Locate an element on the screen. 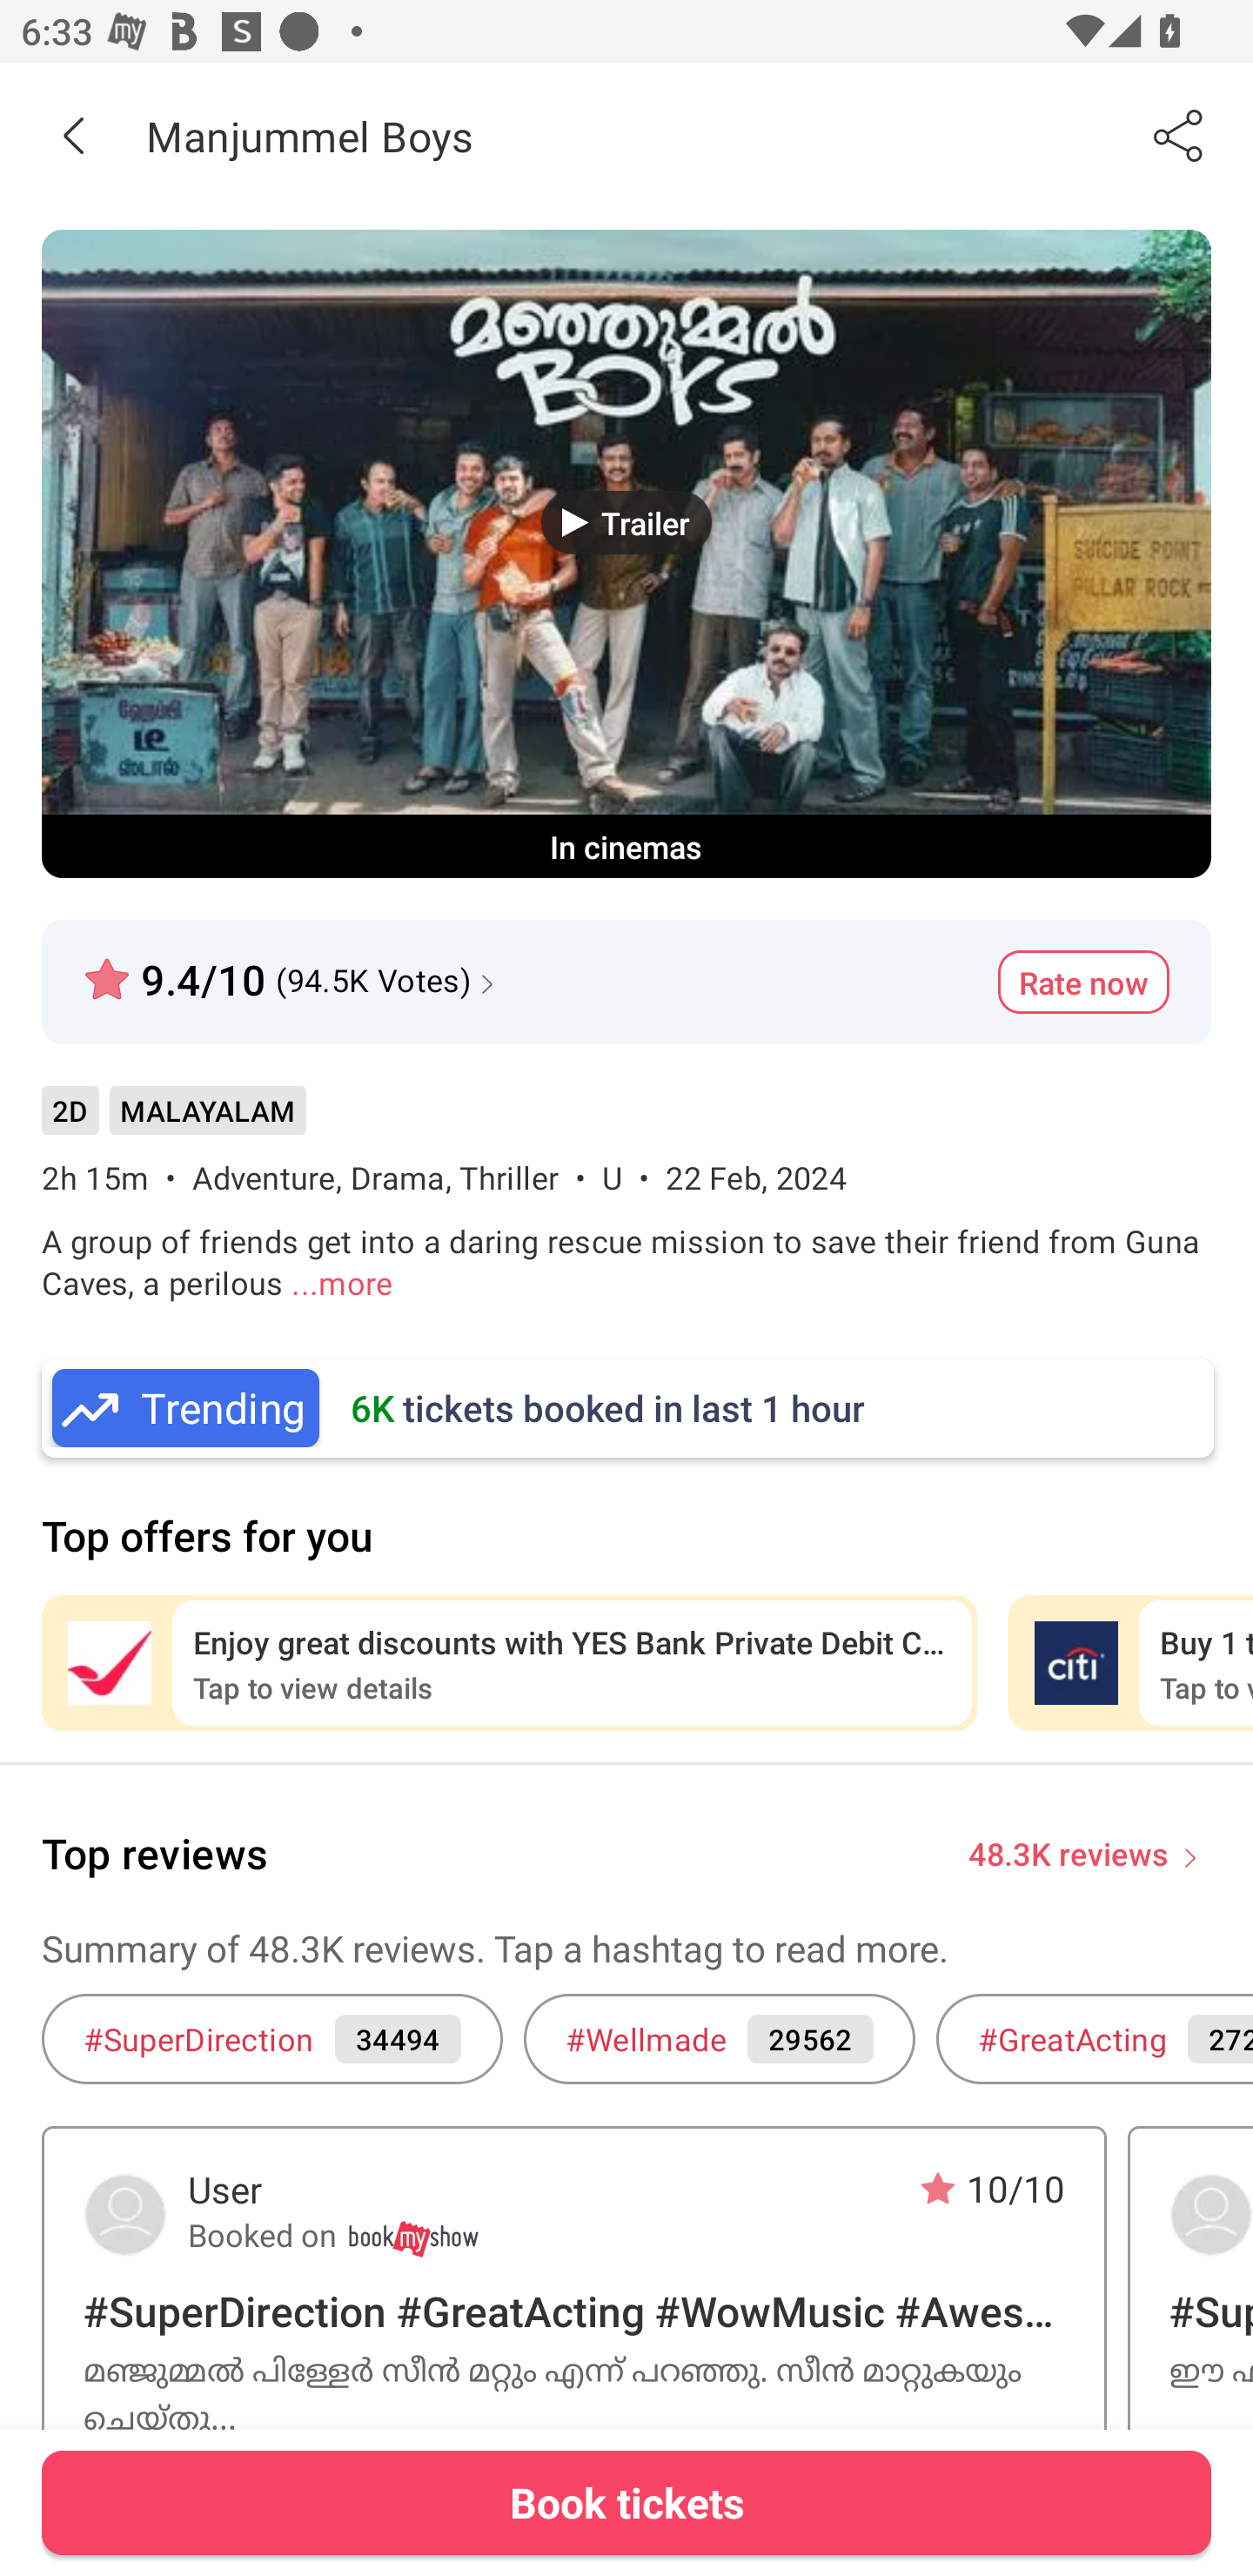  Book tickets is located at coordinates (626, 2502).